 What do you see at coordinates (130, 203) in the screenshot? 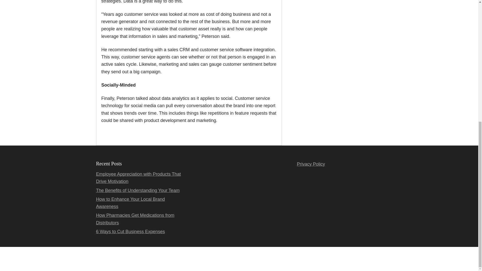
I see `How to Enhance Your Local Brand Awareness` at bounding box center [130, 203].